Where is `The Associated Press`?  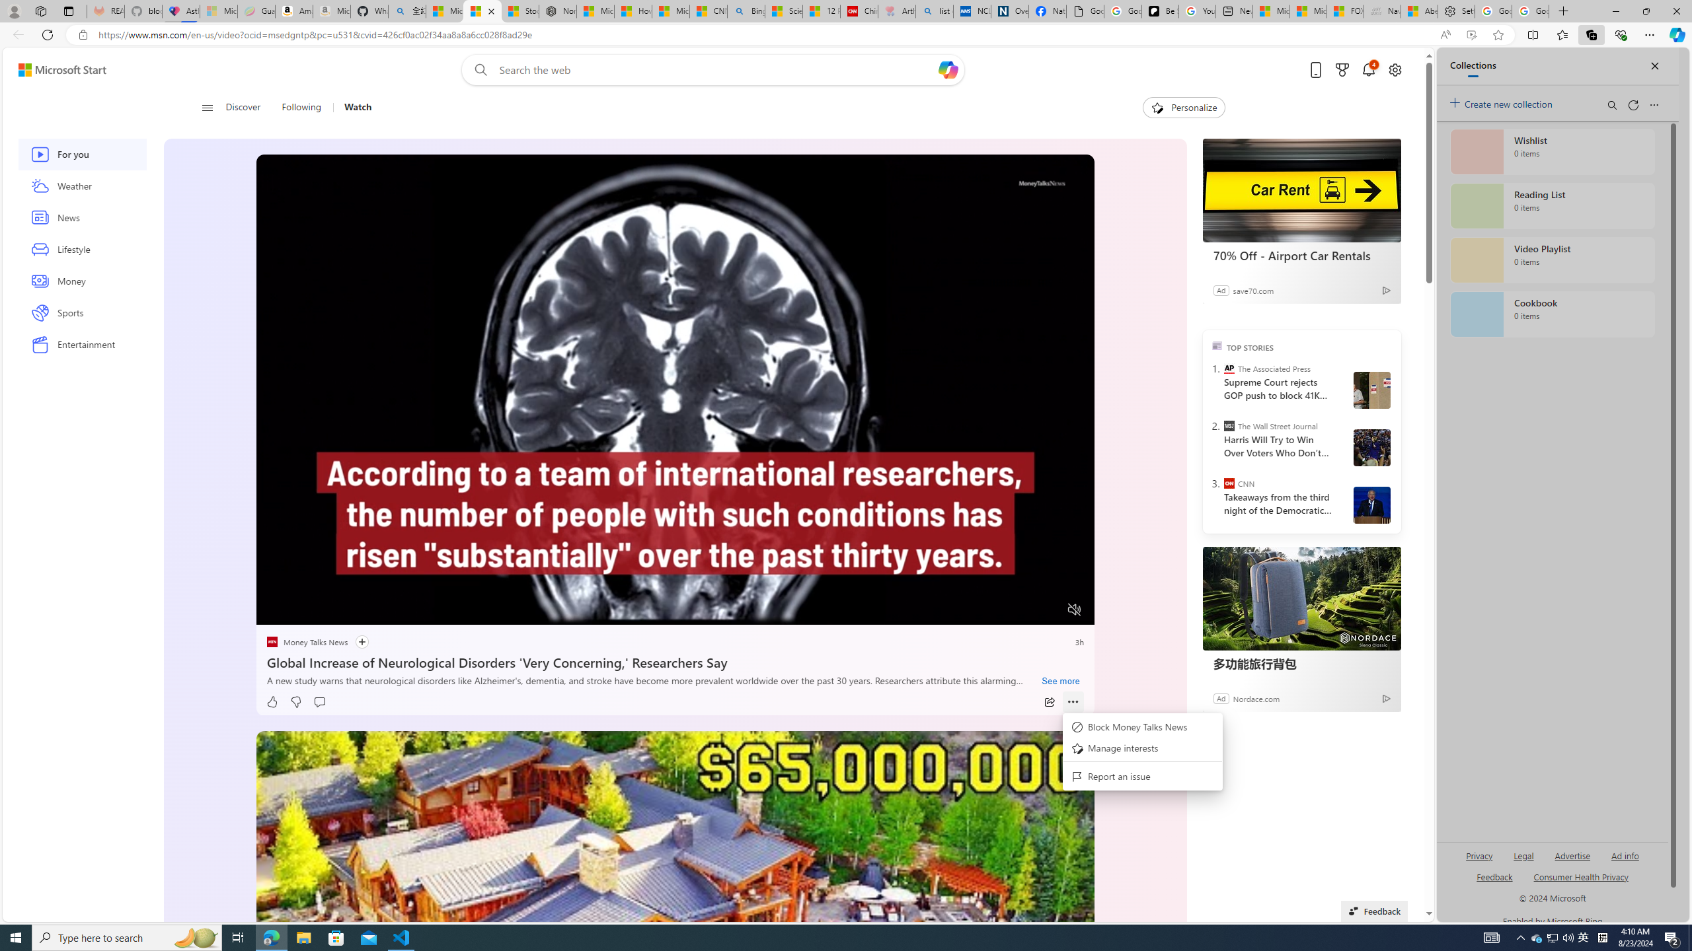 The Associated Press is located at coordinates (1229, 369).